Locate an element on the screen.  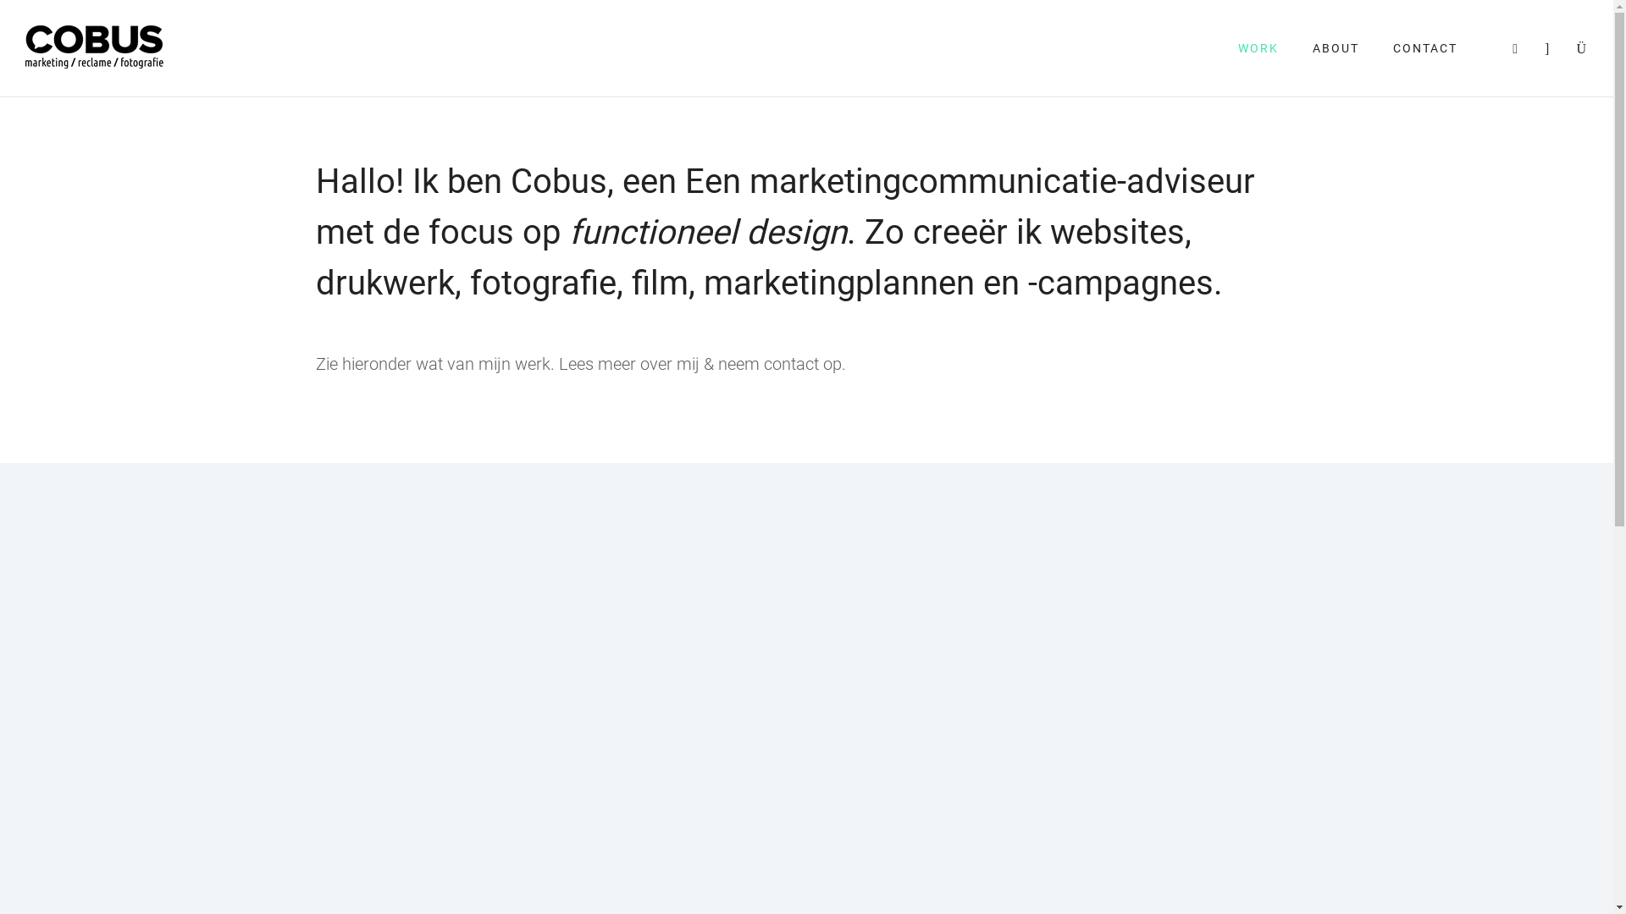
meer over mij is located at coordinates (649, 364).